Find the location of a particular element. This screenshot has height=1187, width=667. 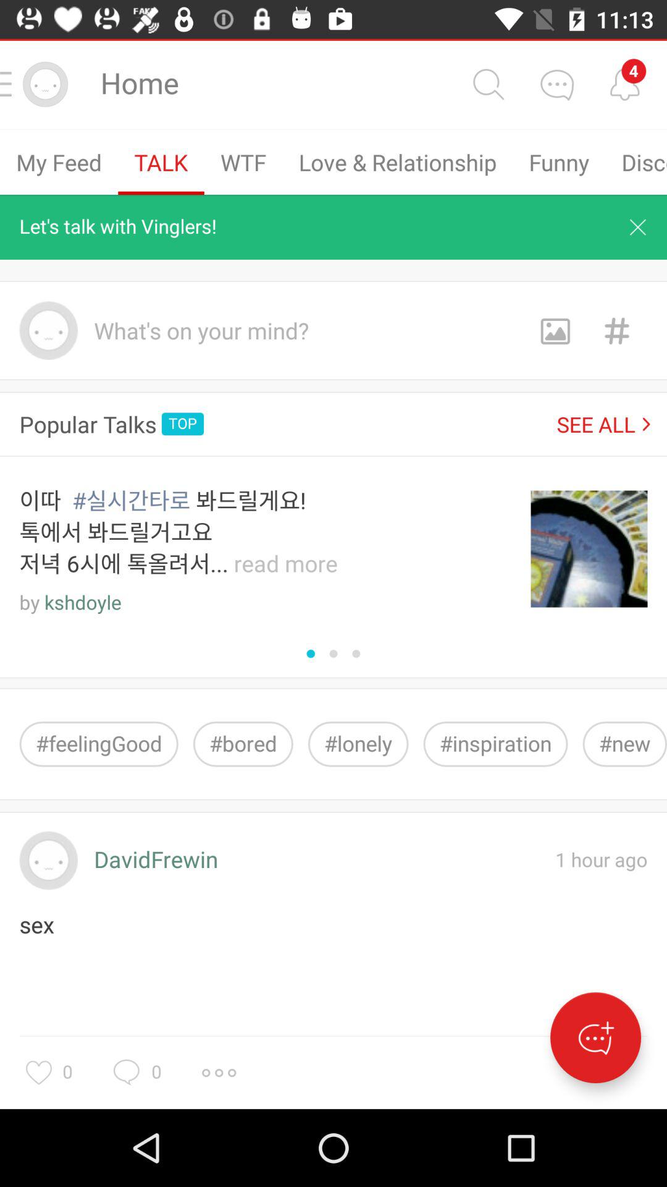

gallery button is located at coordinates (555, 330).